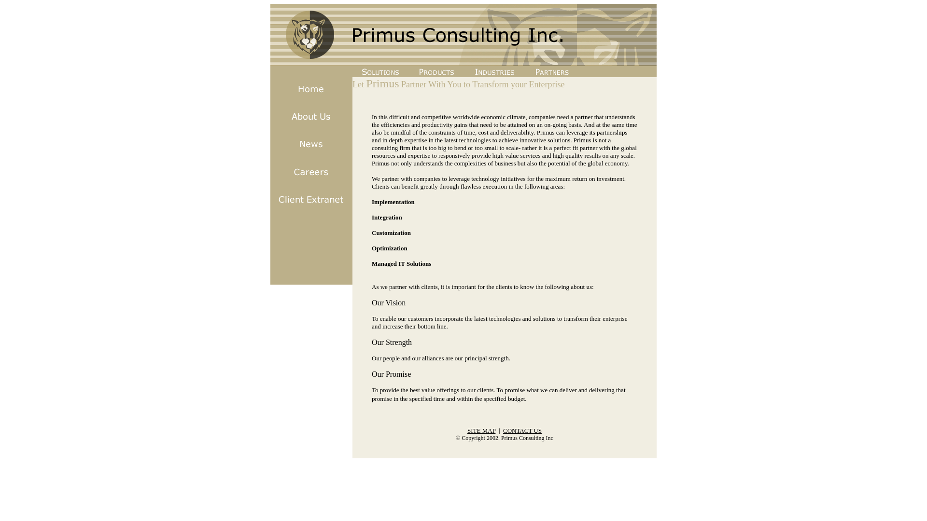 Image resolution: width=927 pixels, height=521 pixels. I want to click on SITE MAP, so click(481, 430).